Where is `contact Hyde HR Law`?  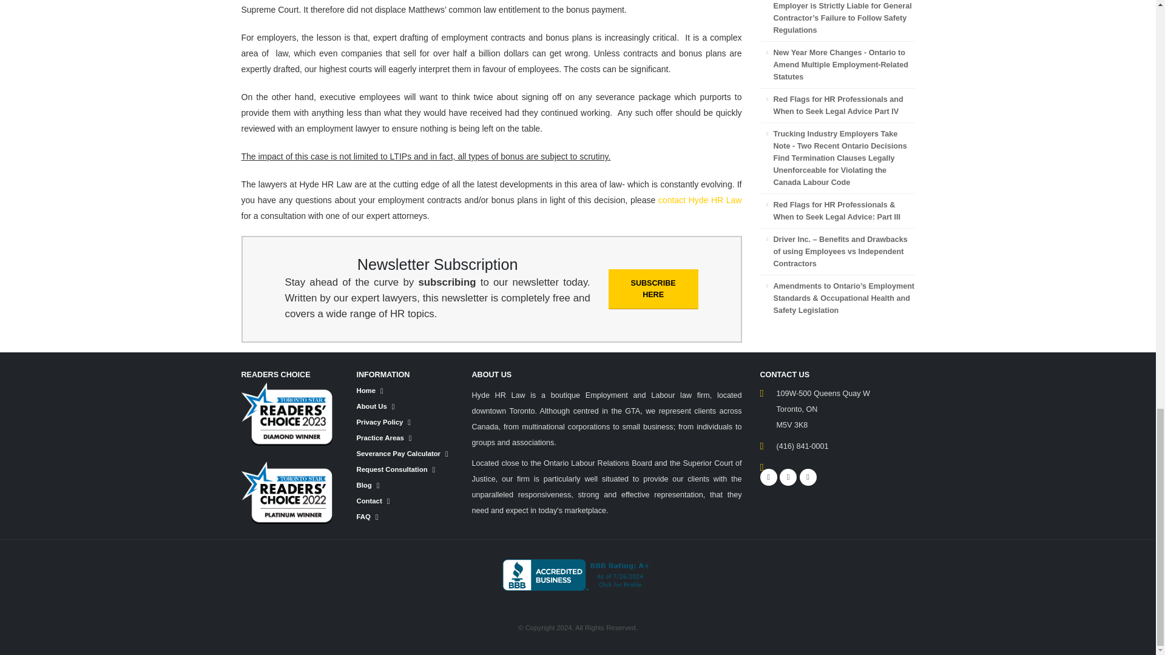
contact Hyde HR Law is located at coordinates (700, 200).